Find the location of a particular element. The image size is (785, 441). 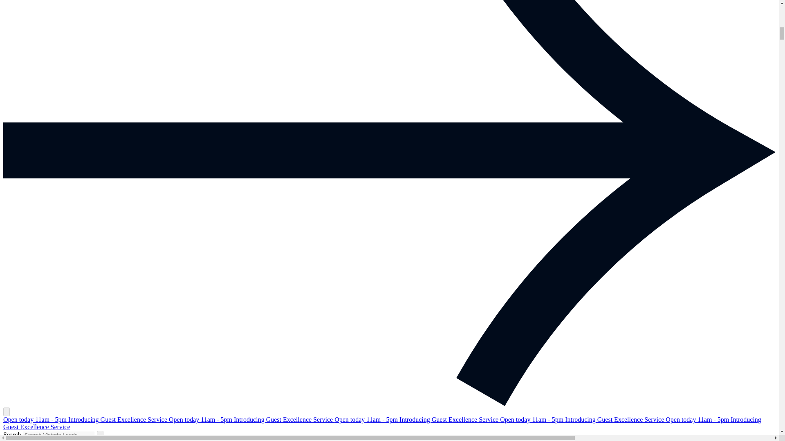

Introducing Guest Excellence Service is located at coordinates (615, 419).